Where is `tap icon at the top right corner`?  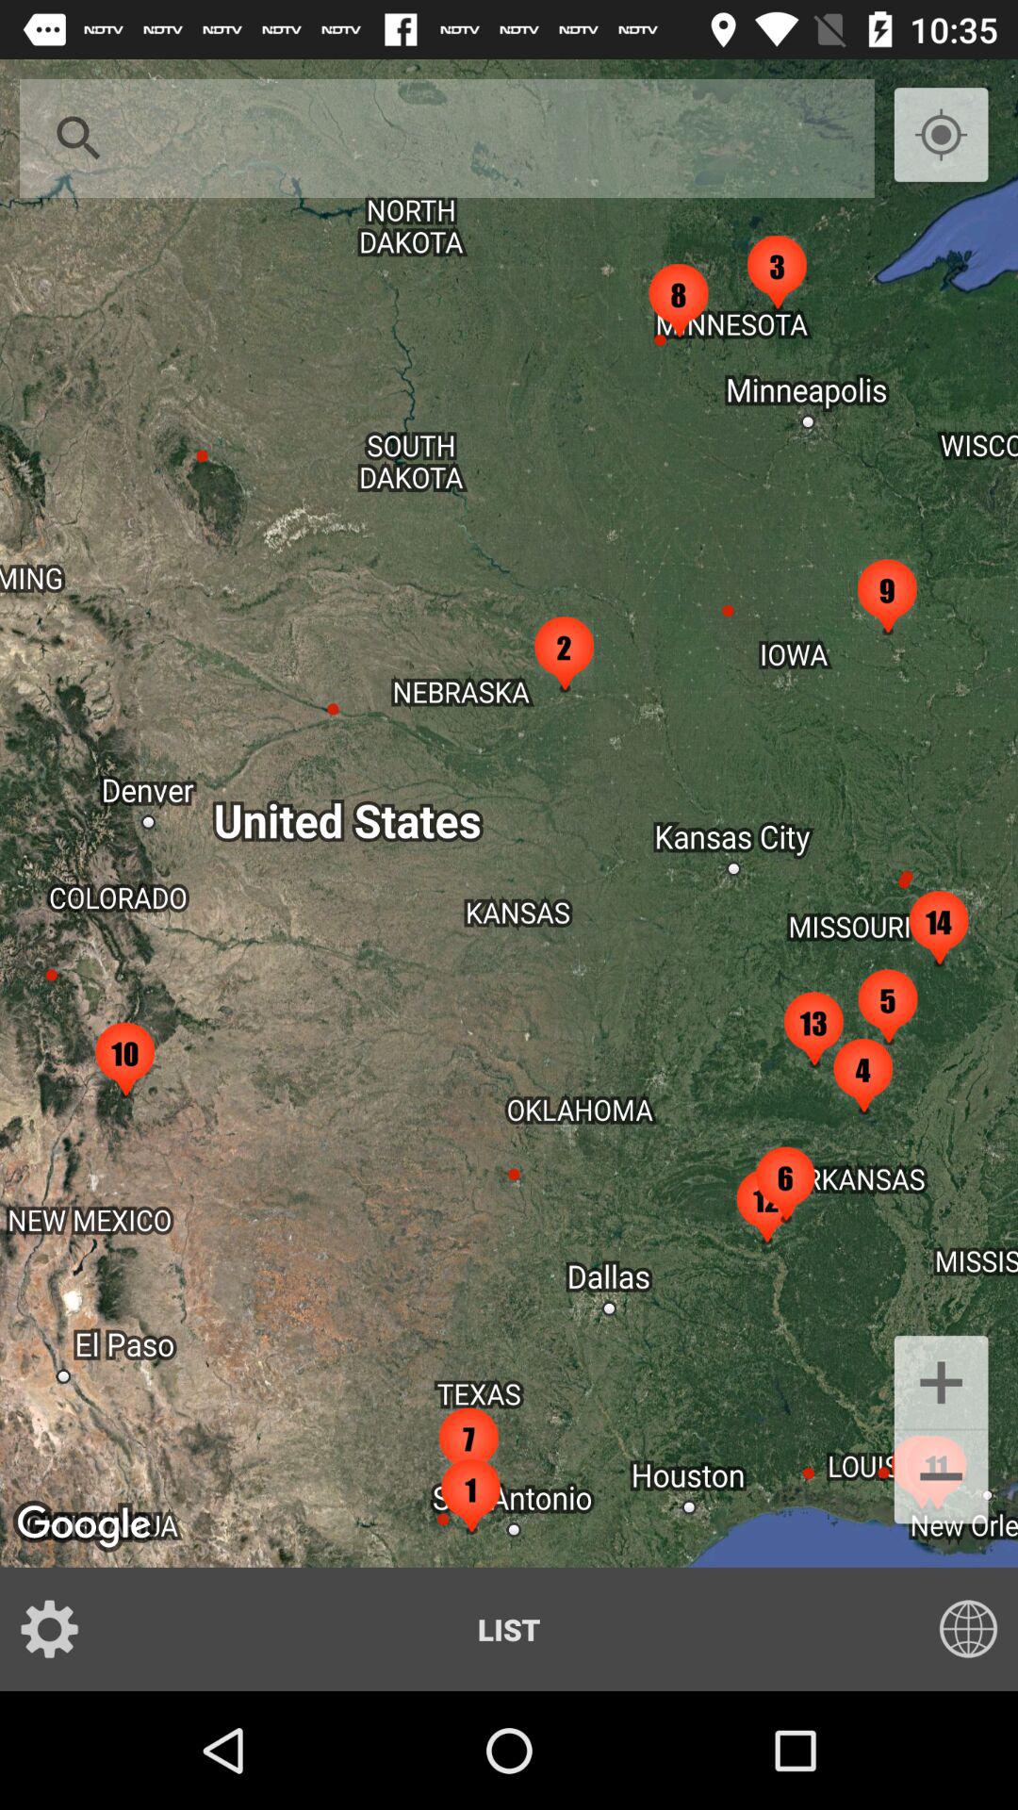 tap icon at the top right corner is located at coordinates (941, 136).